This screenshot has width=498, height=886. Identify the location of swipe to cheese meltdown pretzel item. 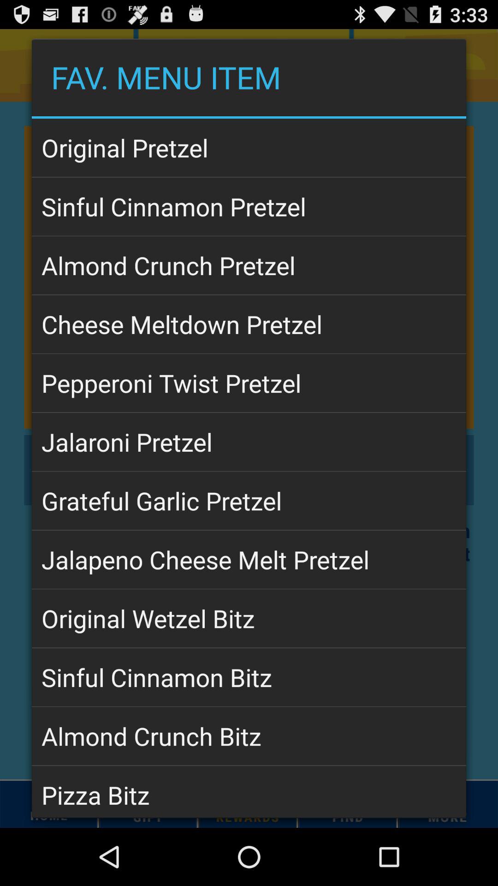
(249, 324).